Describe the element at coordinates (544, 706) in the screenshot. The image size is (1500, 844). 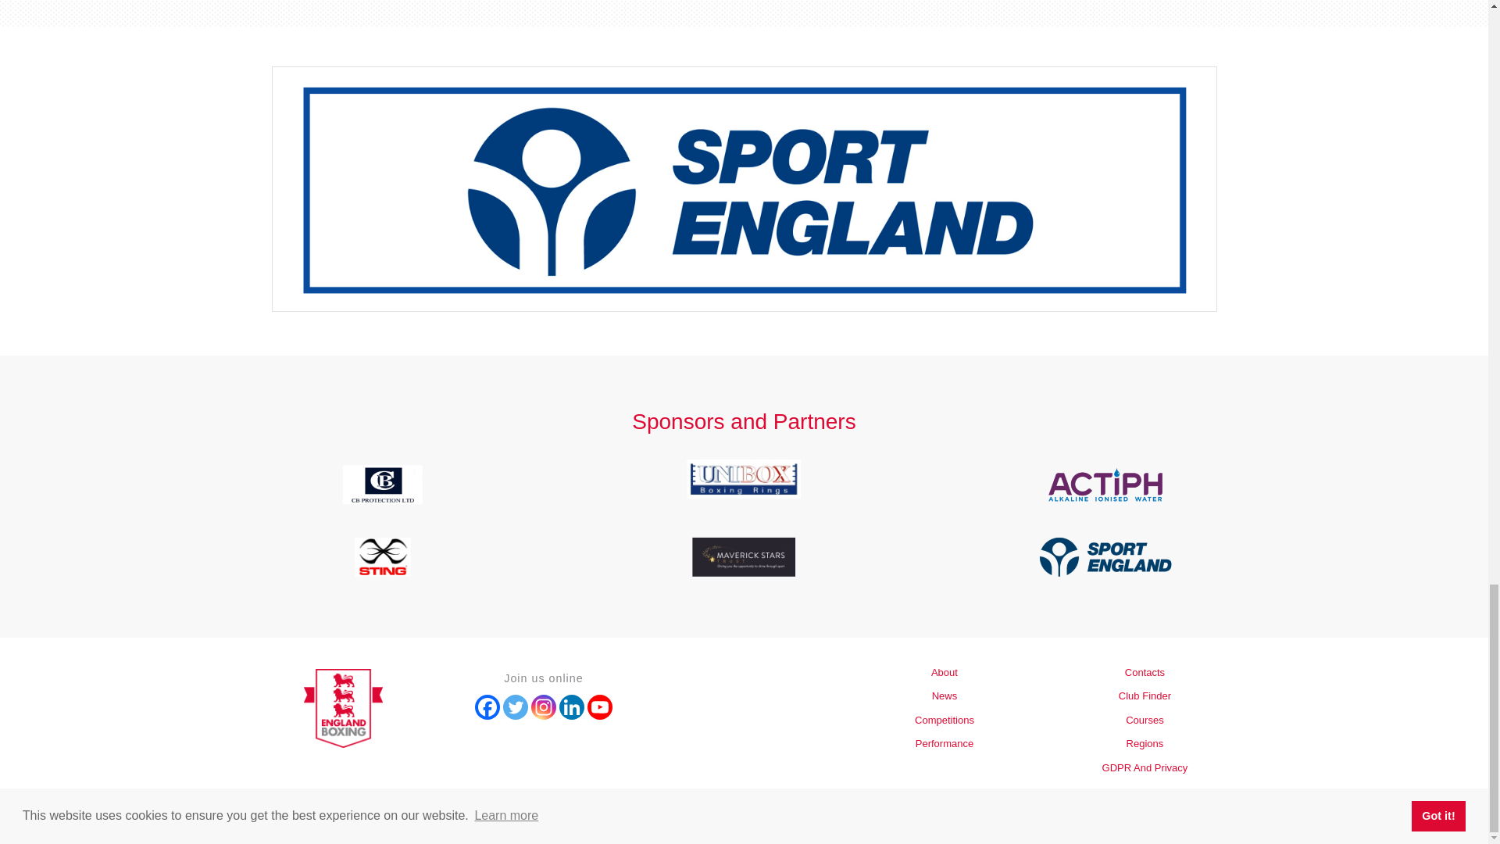
I see `Instagram` at that location.